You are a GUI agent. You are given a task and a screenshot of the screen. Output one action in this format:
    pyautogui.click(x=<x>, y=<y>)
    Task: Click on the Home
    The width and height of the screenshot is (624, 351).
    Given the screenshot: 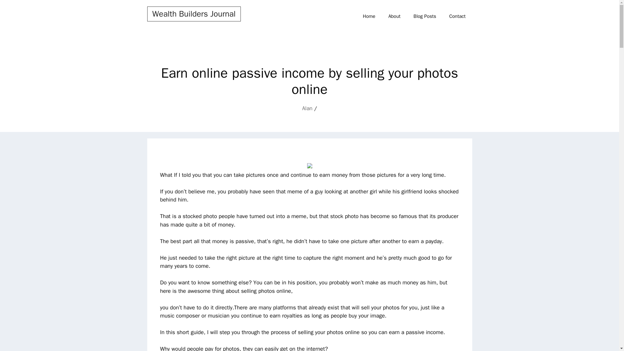 What is the action you would take?
    pyautogui.click(x=369, y=16)
    